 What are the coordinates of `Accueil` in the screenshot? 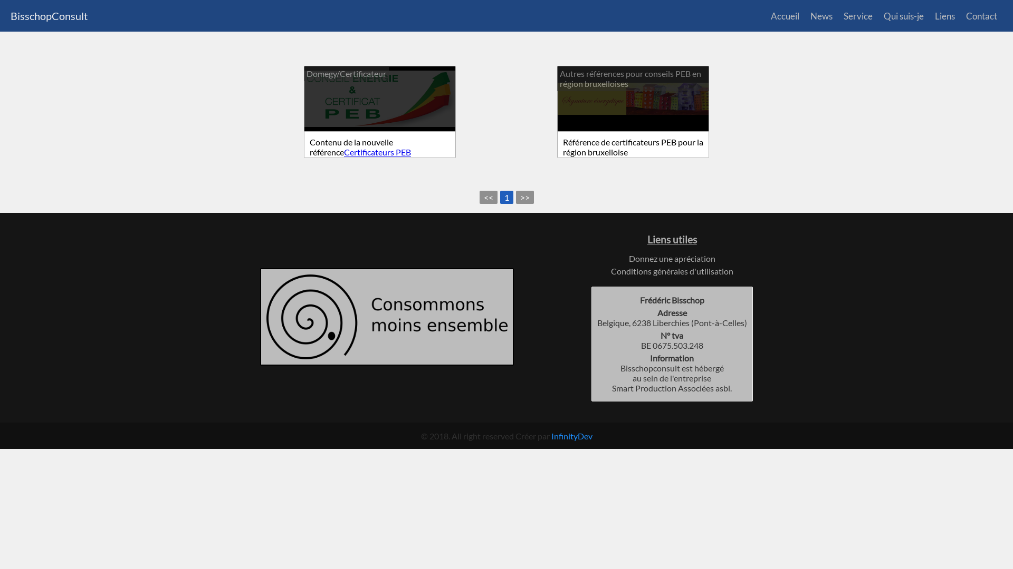 It's located at (785, 16).